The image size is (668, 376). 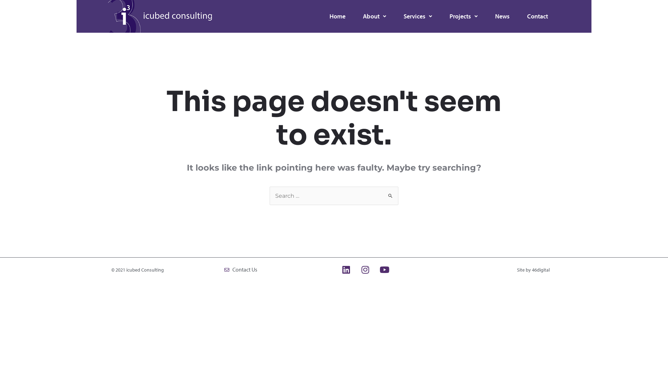 I want to click on Home, so click(x=337, y=16).